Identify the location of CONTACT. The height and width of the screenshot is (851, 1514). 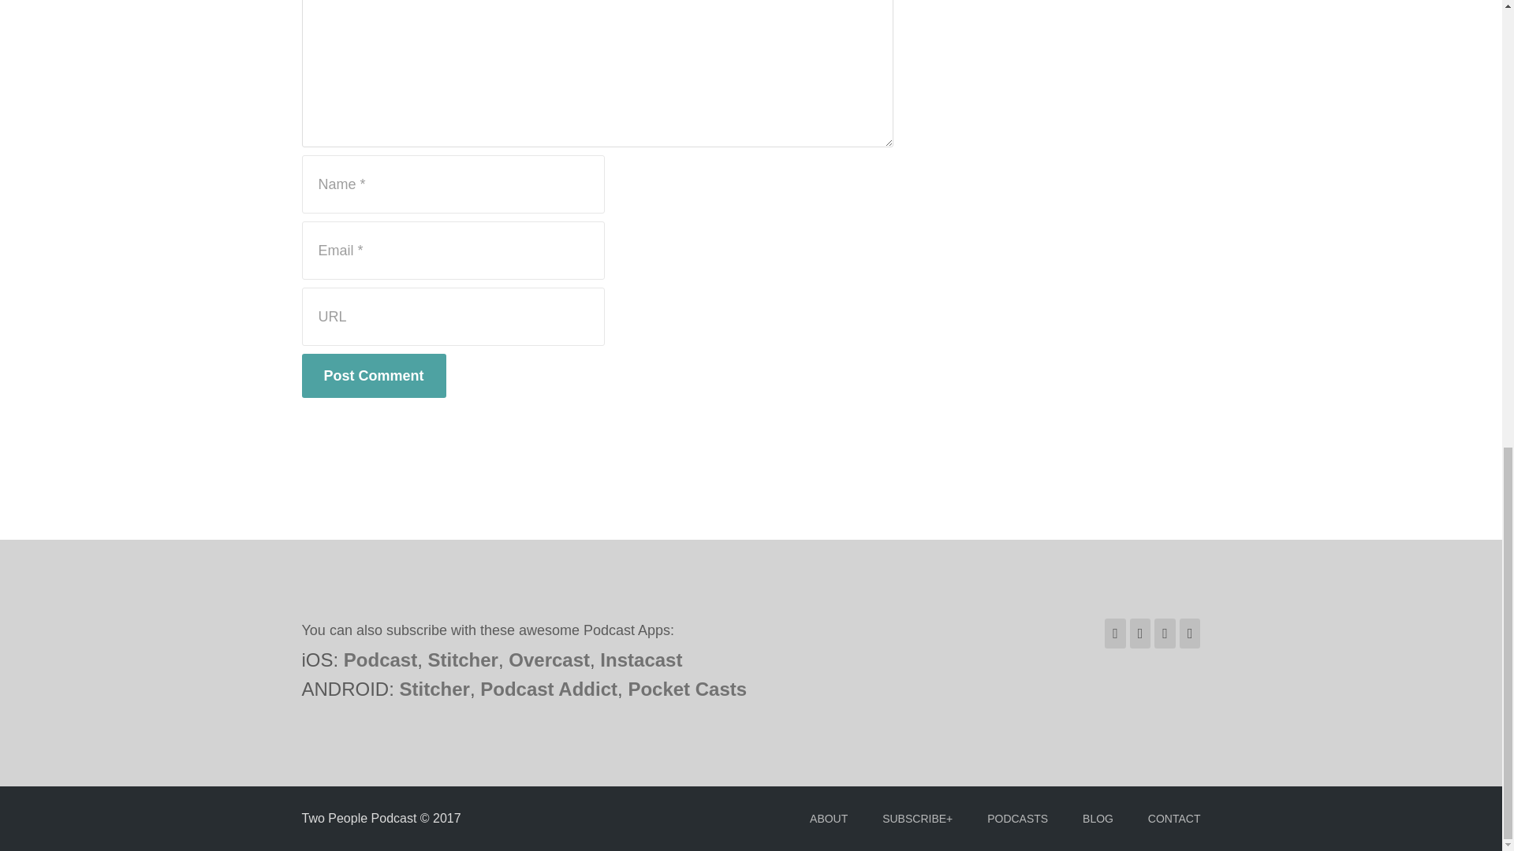
(1173, 818).